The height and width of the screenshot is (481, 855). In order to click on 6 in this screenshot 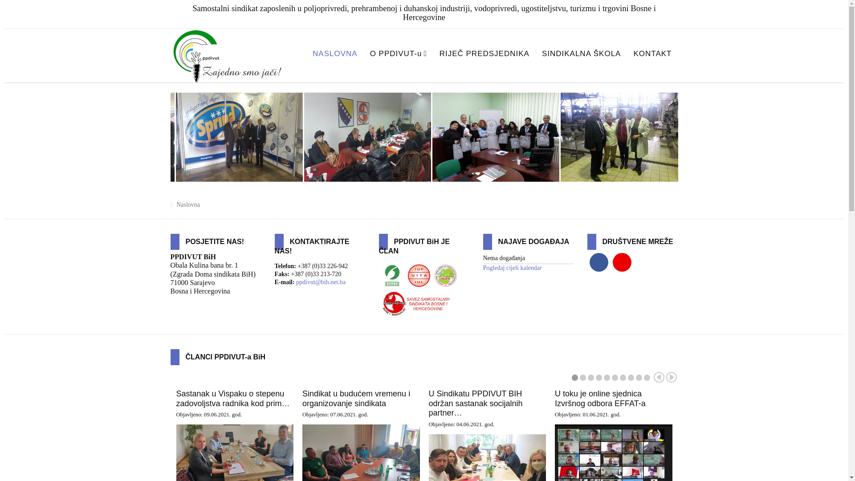, I will do `click(615, 378)`.